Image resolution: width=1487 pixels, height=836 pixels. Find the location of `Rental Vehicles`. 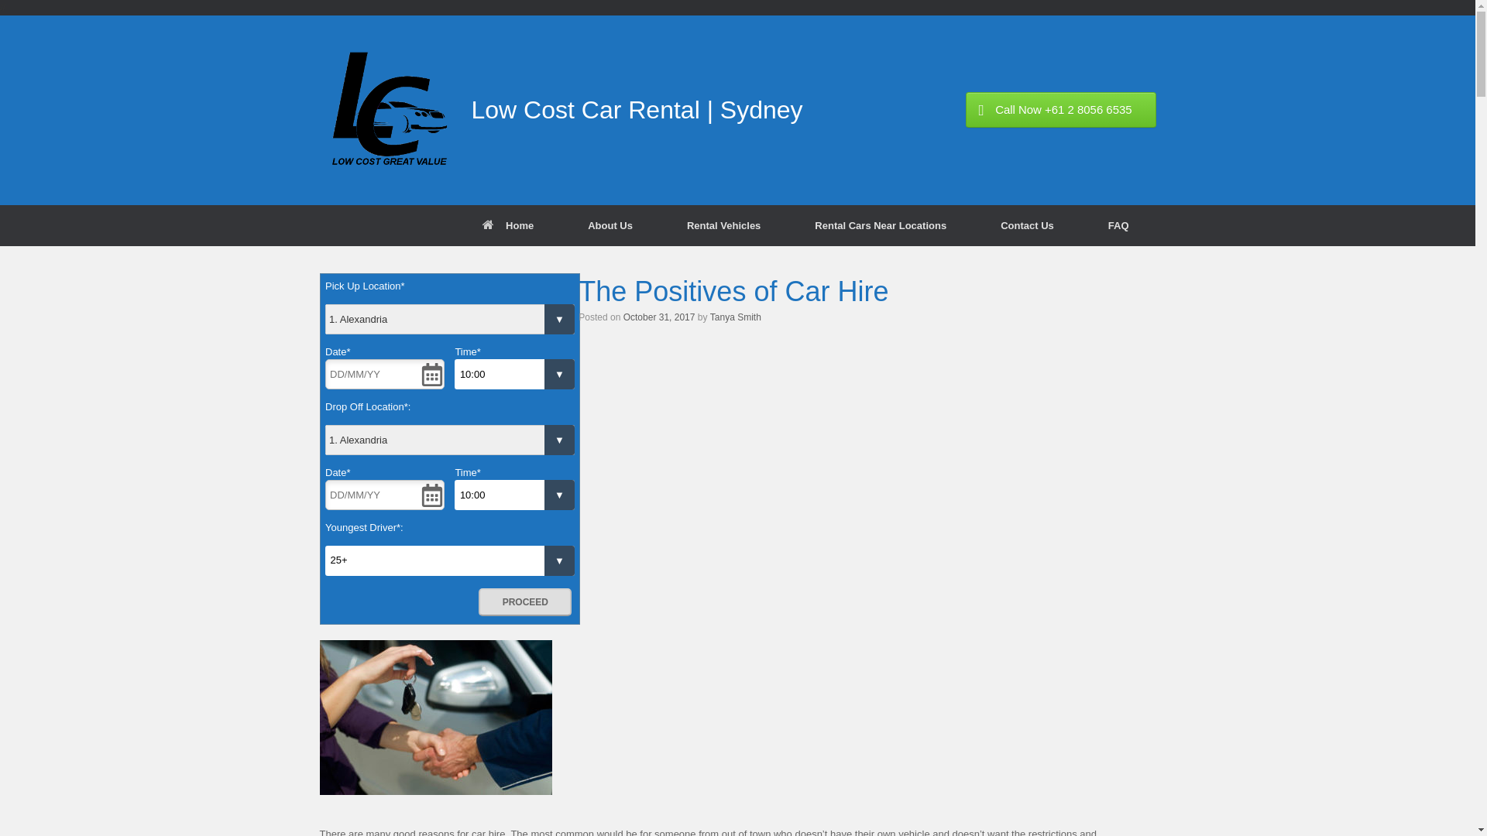

Rental Vehicles is located at coordinates (723, 224).